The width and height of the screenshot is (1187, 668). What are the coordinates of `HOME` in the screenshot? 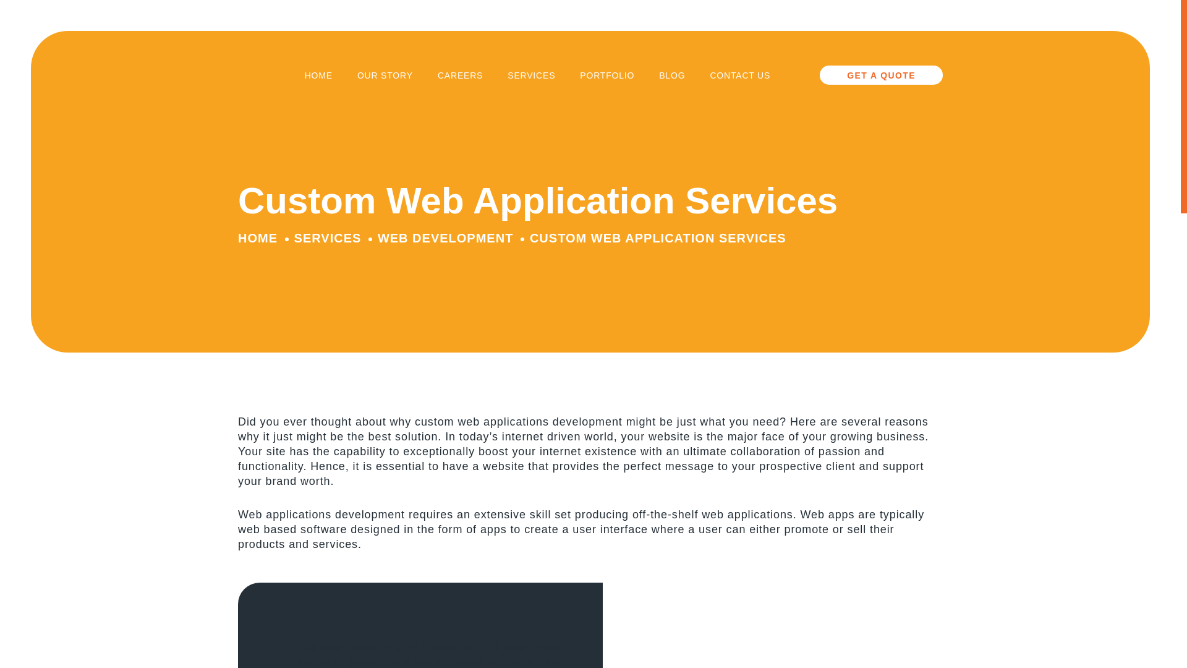 It's located at (261, 238).